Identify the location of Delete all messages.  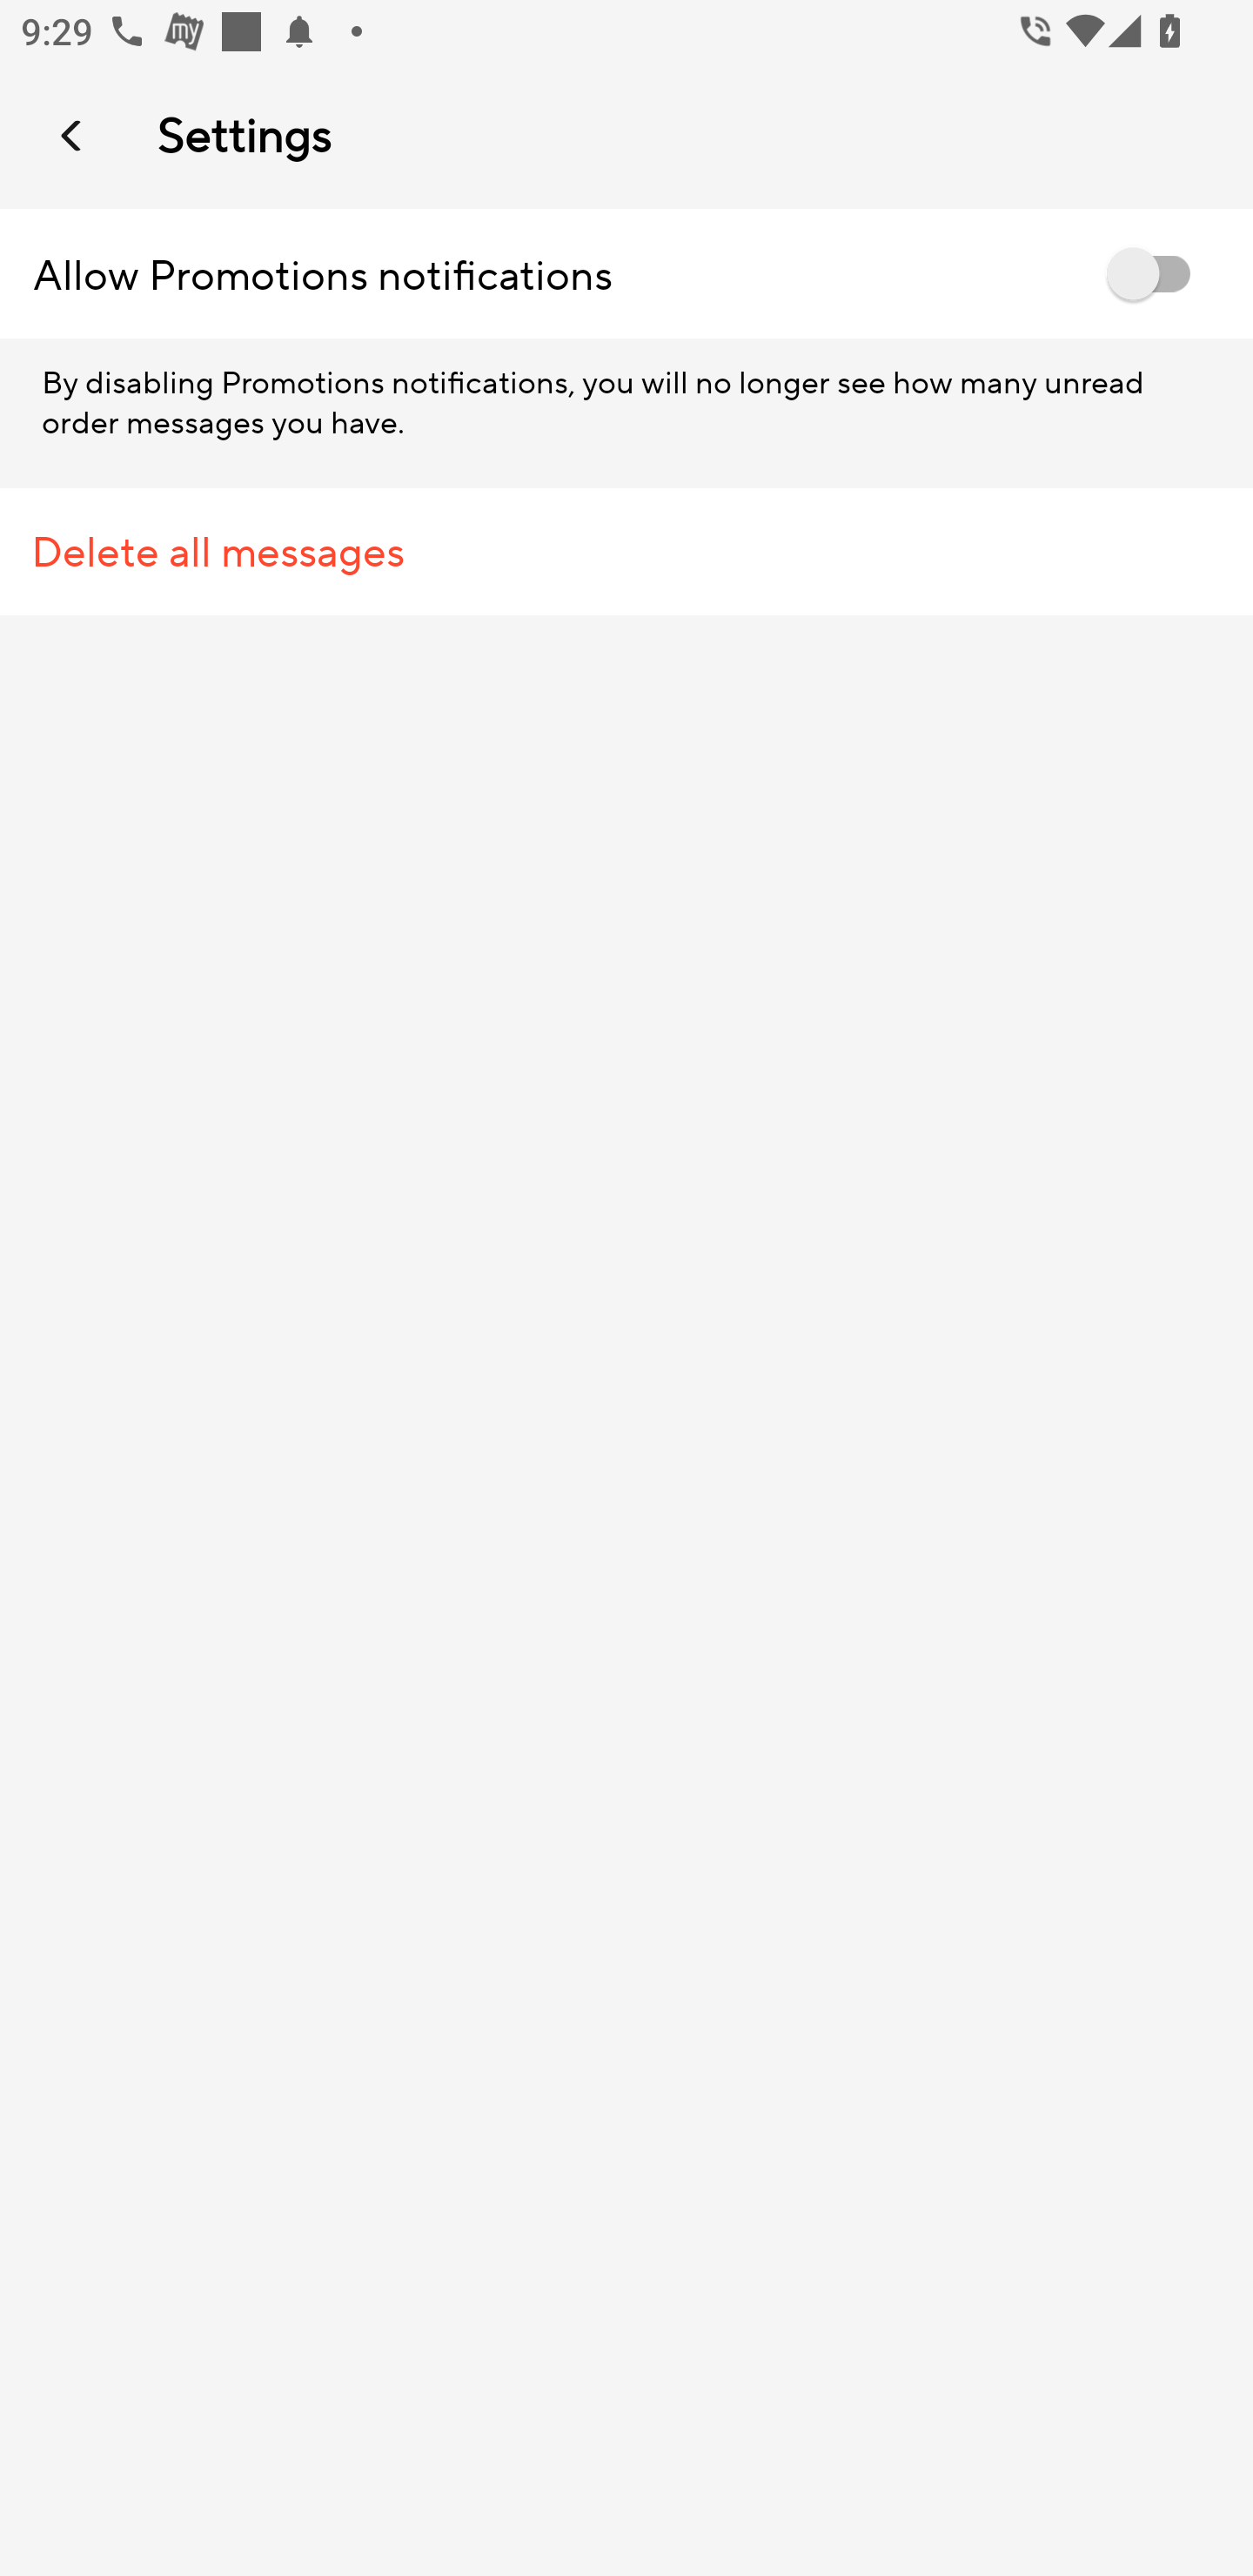
(626, 552).